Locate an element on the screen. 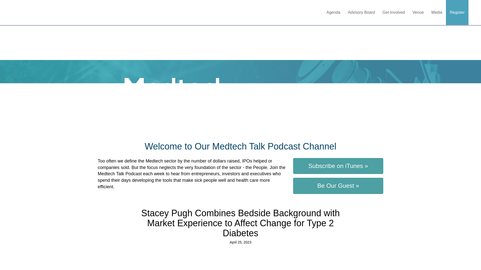 The height and width of the screenshot is (270, 481). Get Involved is located at coordinates (394, 12).